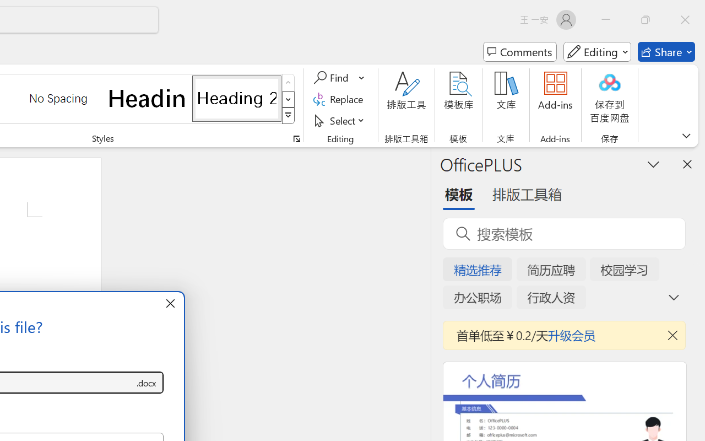 Image resolution: width=705 pixels, height=441 pixels. What do you see at coordinates (148, 98) in the screenshot?
I see `Heading 1` at bounding box center [148, 98].